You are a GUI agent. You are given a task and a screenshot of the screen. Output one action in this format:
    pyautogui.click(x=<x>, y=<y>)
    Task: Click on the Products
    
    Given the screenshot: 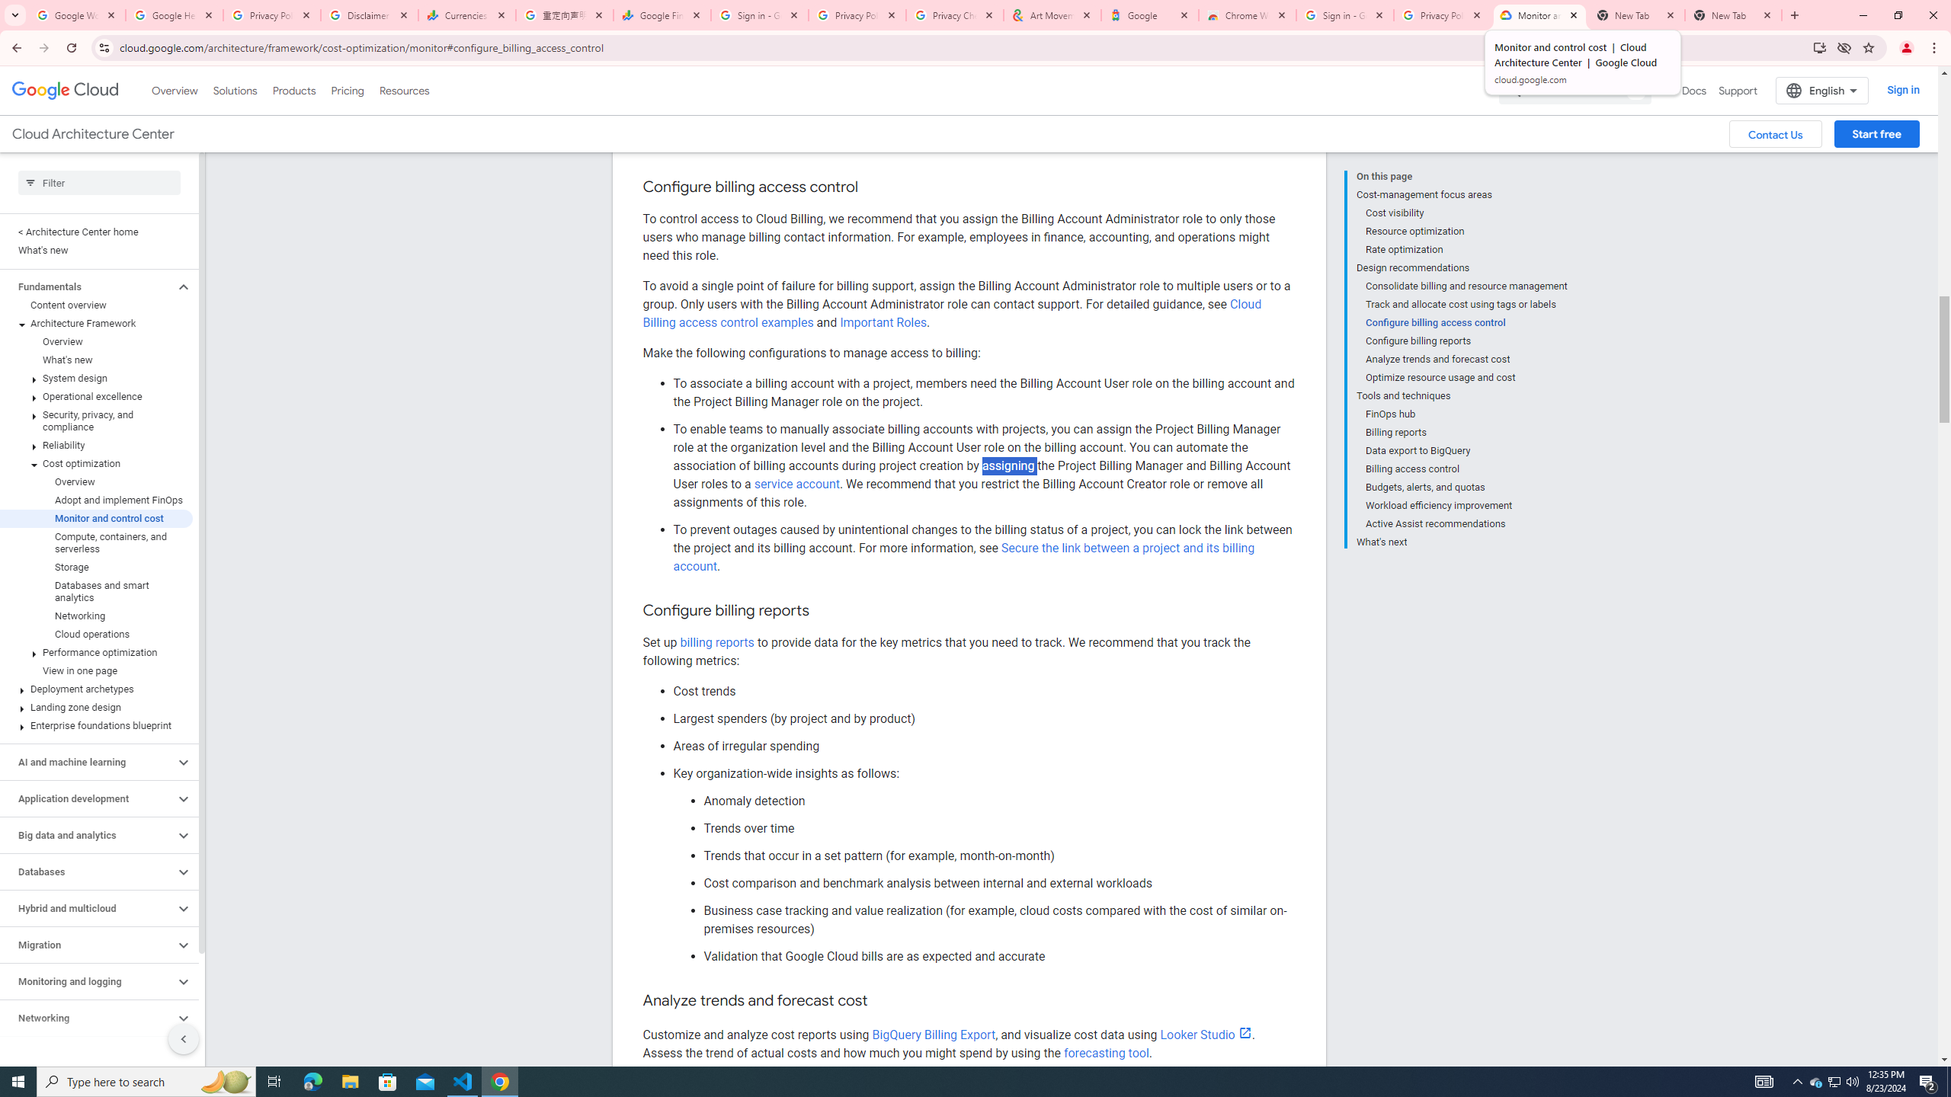 What is the action you would take?
    pyautogui.click(x=293, y=90)
    